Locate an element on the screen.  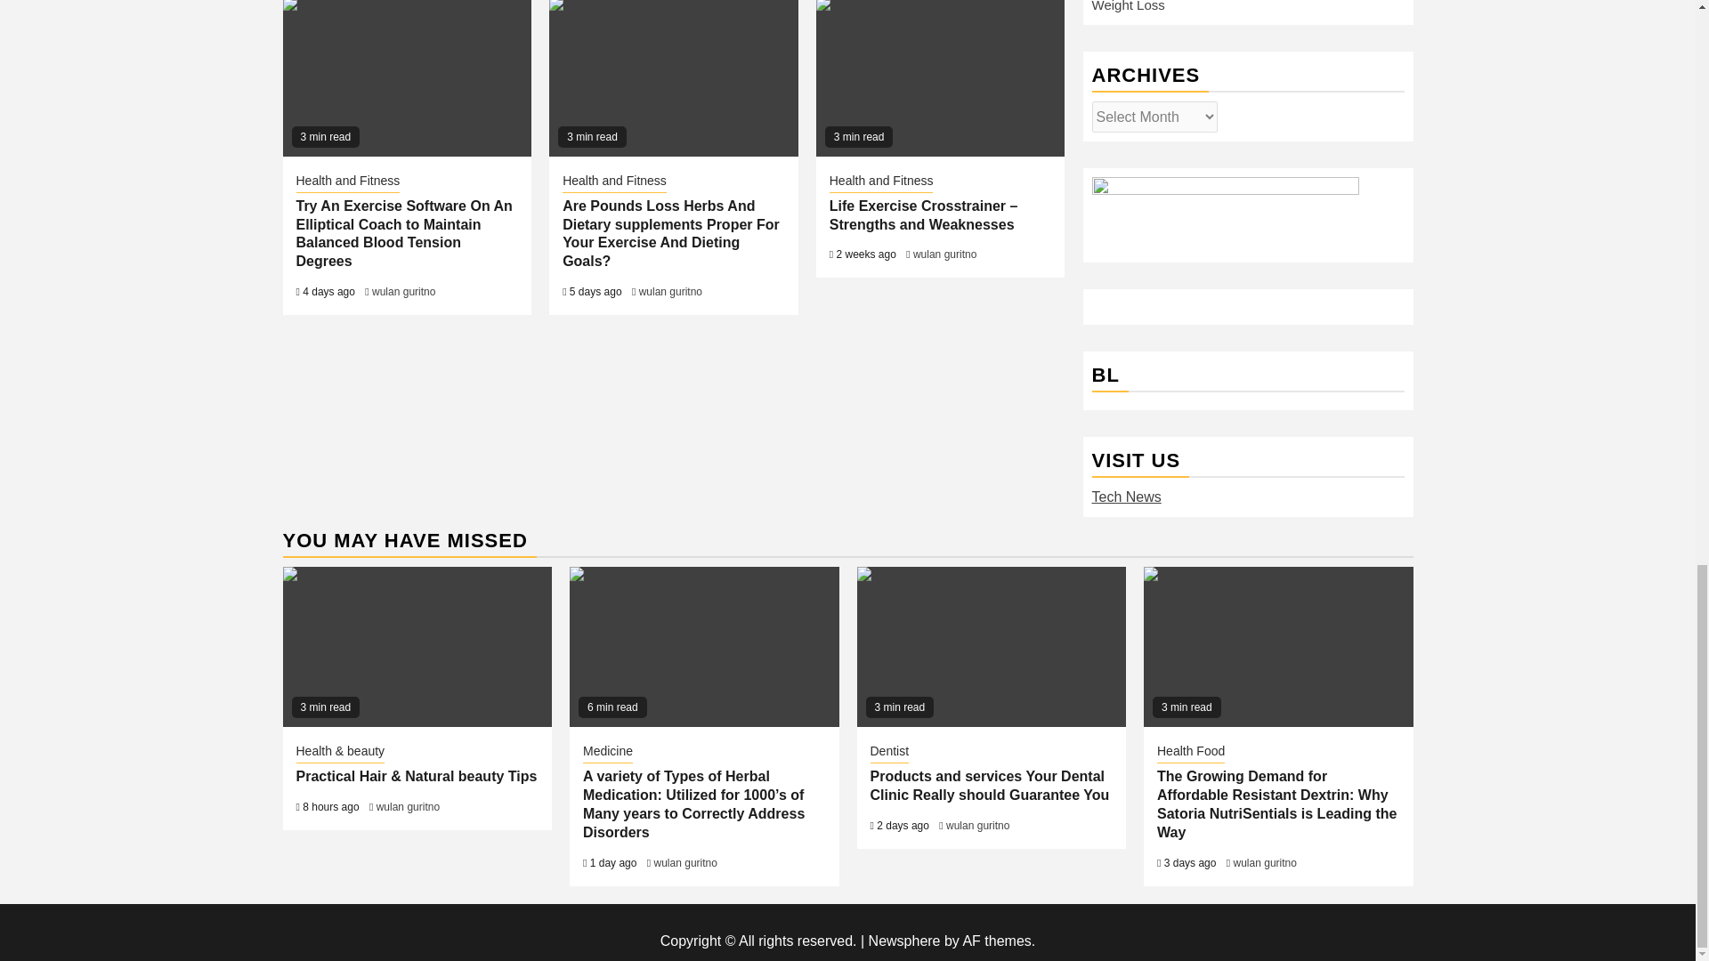
Health and Fitness is located at coordinates (881, 182).